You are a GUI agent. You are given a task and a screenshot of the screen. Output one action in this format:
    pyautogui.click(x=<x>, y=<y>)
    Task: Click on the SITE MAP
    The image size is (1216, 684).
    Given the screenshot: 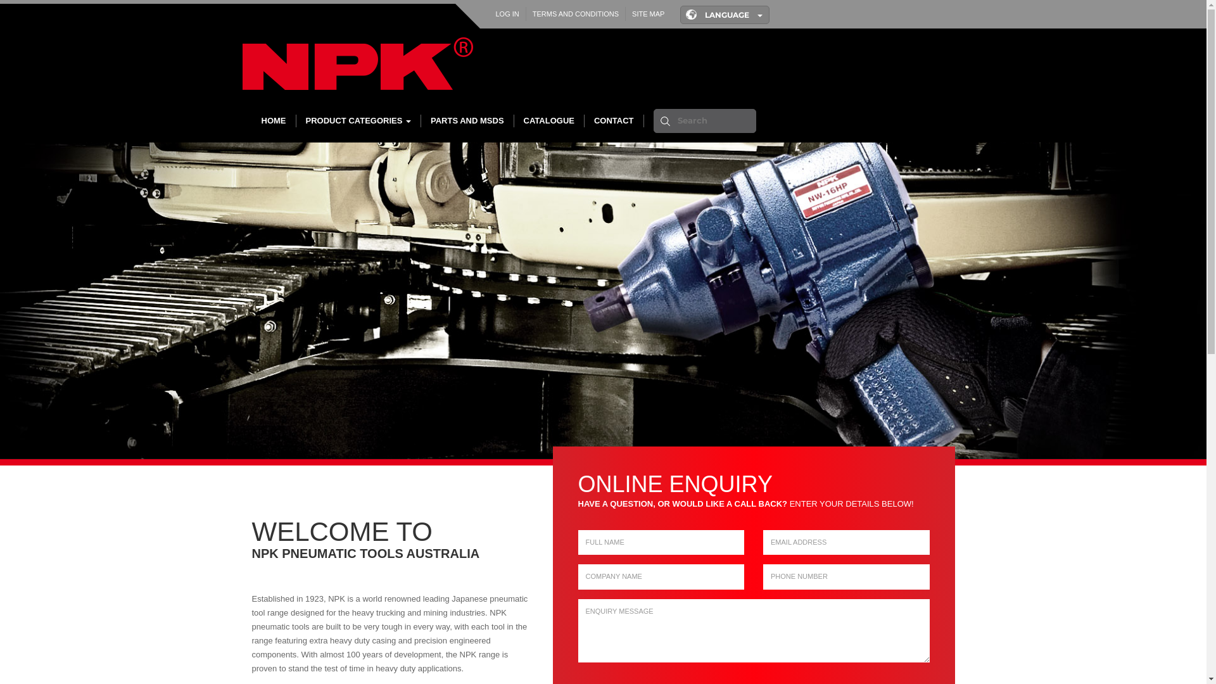 What is the action you would take?
    pyautogui.click(x=648, y=14)
    